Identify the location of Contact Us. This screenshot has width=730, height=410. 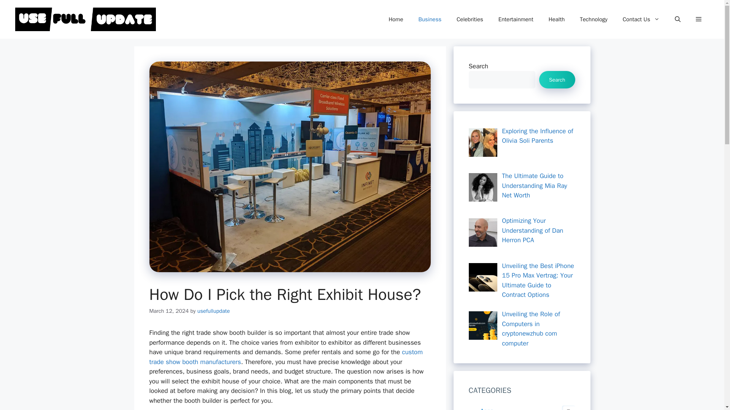
(641, 19).